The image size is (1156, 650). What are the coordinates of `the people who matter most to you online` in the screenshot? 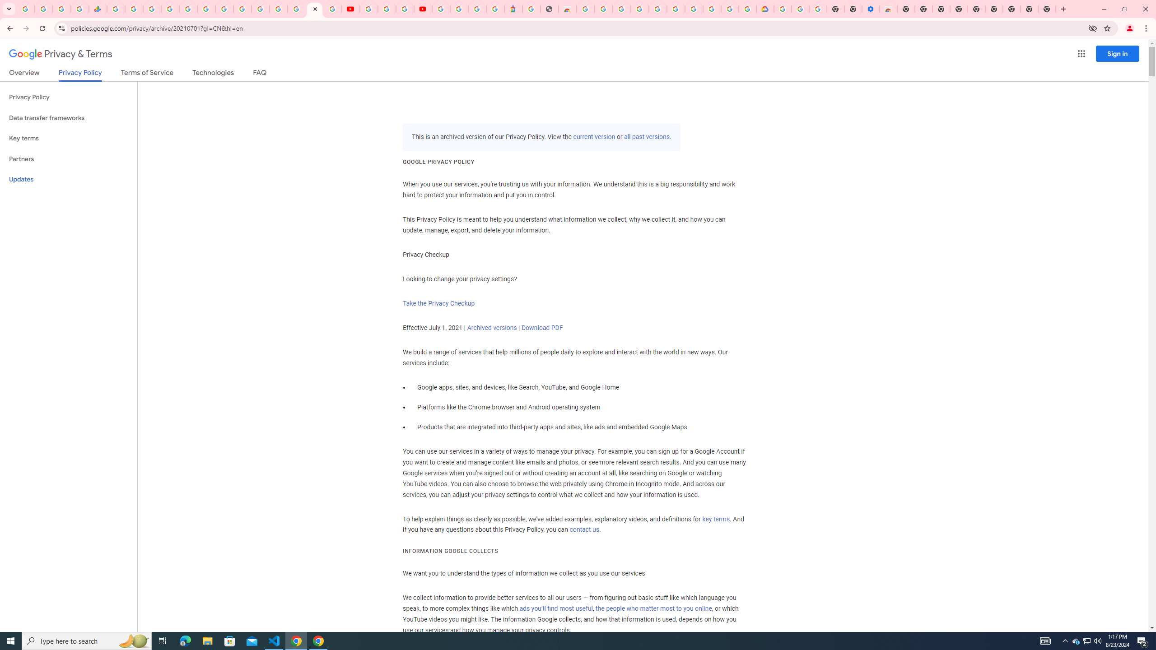 It's located at (653, 608).